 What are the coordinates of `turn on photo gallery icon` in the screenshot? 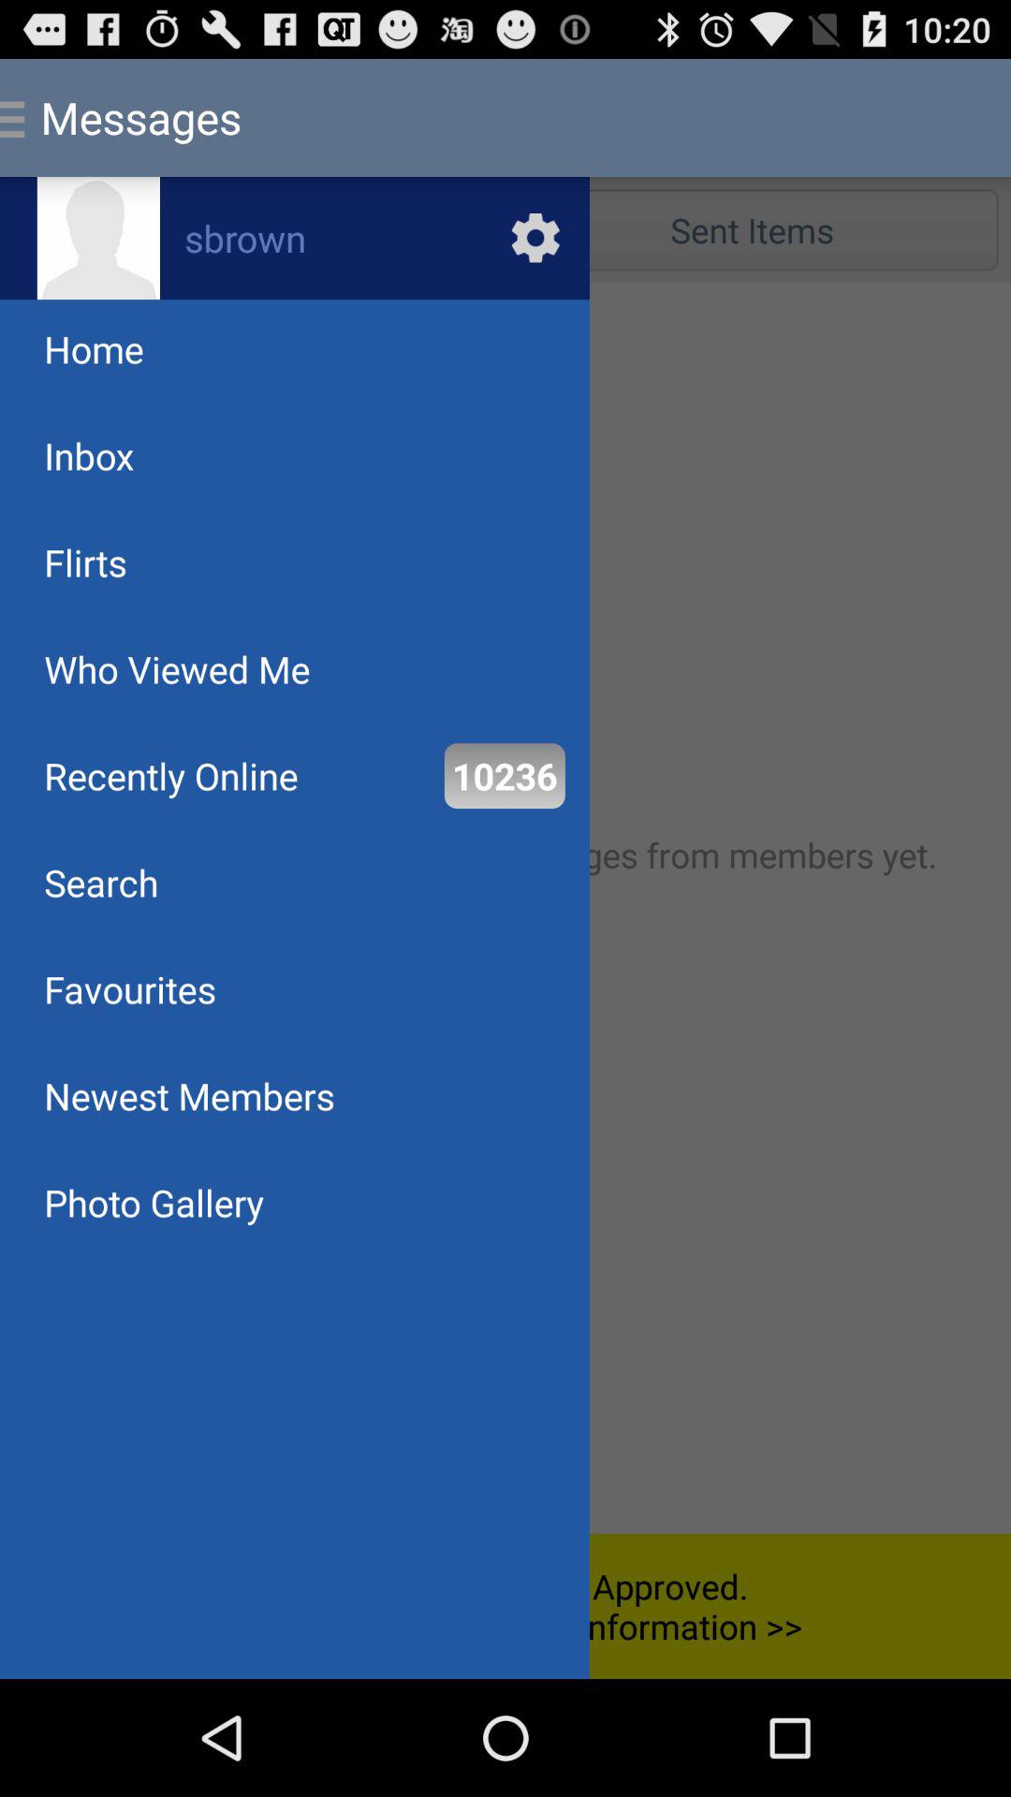 It's located at (154, 1202).